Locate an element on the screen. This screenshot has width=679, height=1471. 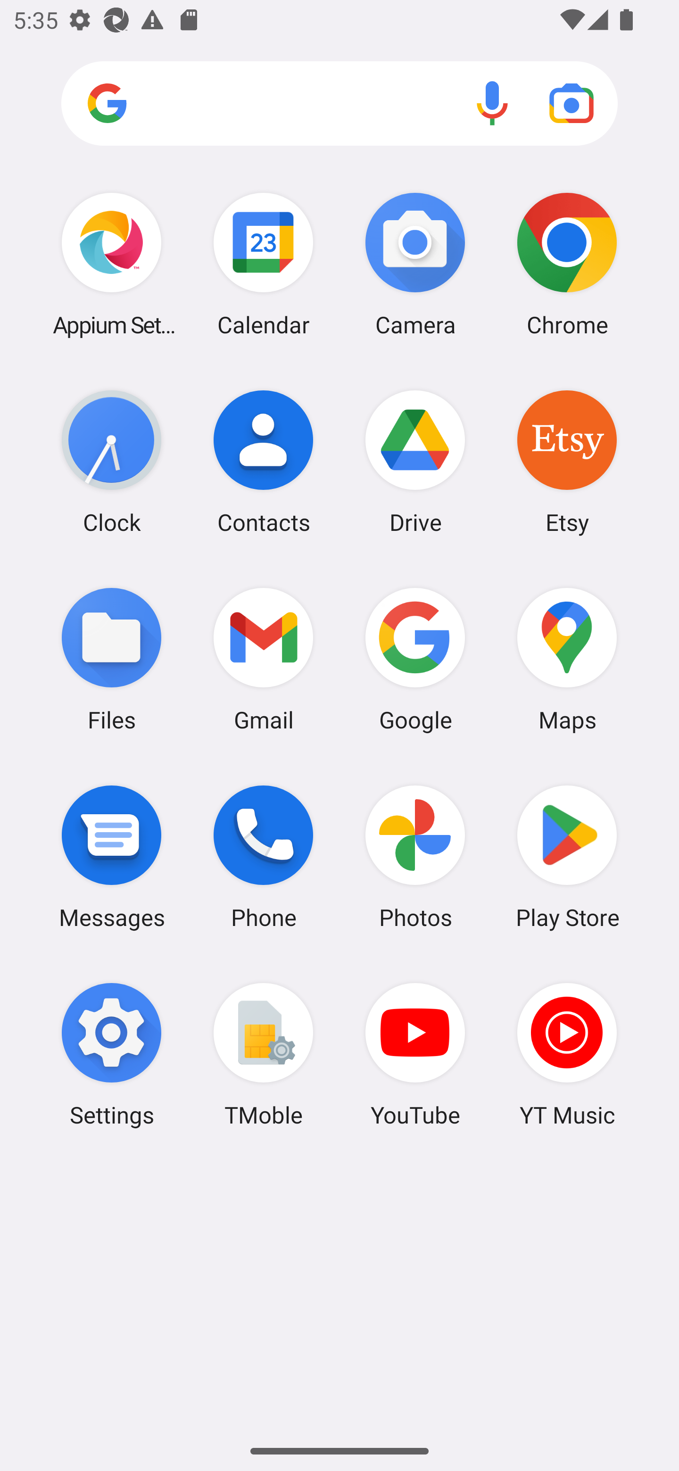
Voice search is located at coordinates (492, 103).